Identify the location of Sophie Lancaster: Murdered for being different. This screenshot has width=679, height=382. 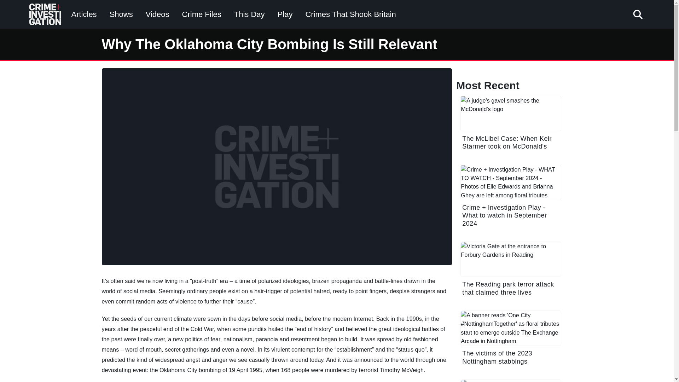
(511, 381).